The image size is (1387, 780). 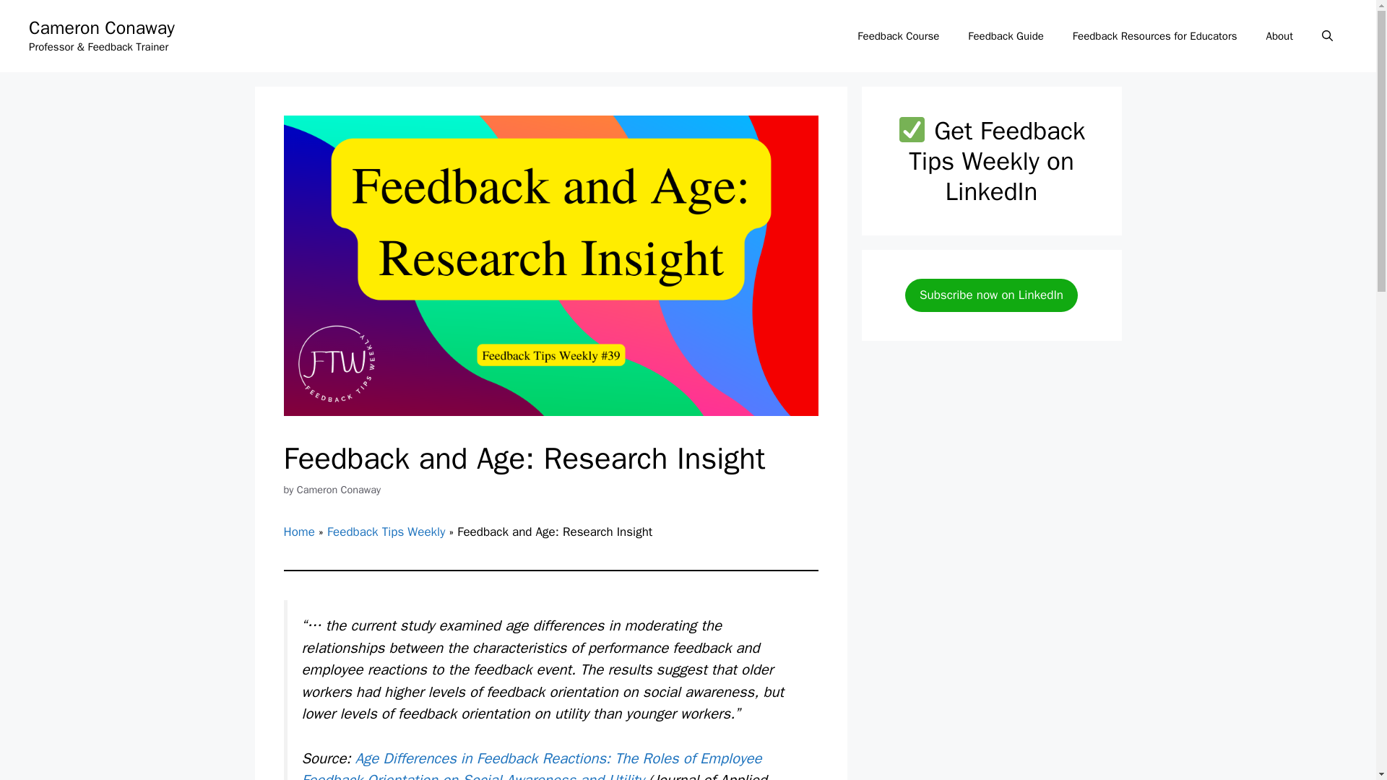 What do you see at coordinates (991, 295) in the screenshot?
I see `Subscribe now on LinkedIn` at bounding box center [991, 295].